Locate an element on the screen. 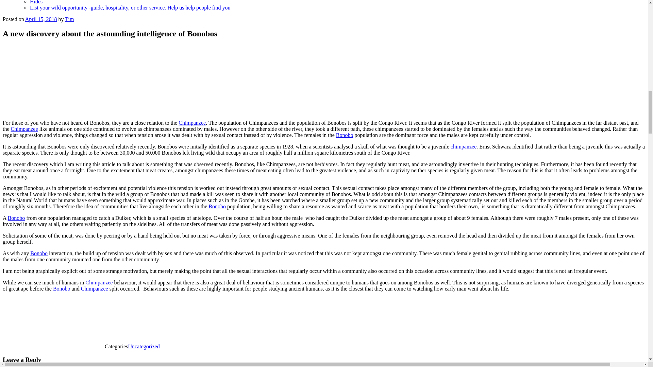 The image size is (653, 367). Chimpanzee is located at coordinates (99, 282).